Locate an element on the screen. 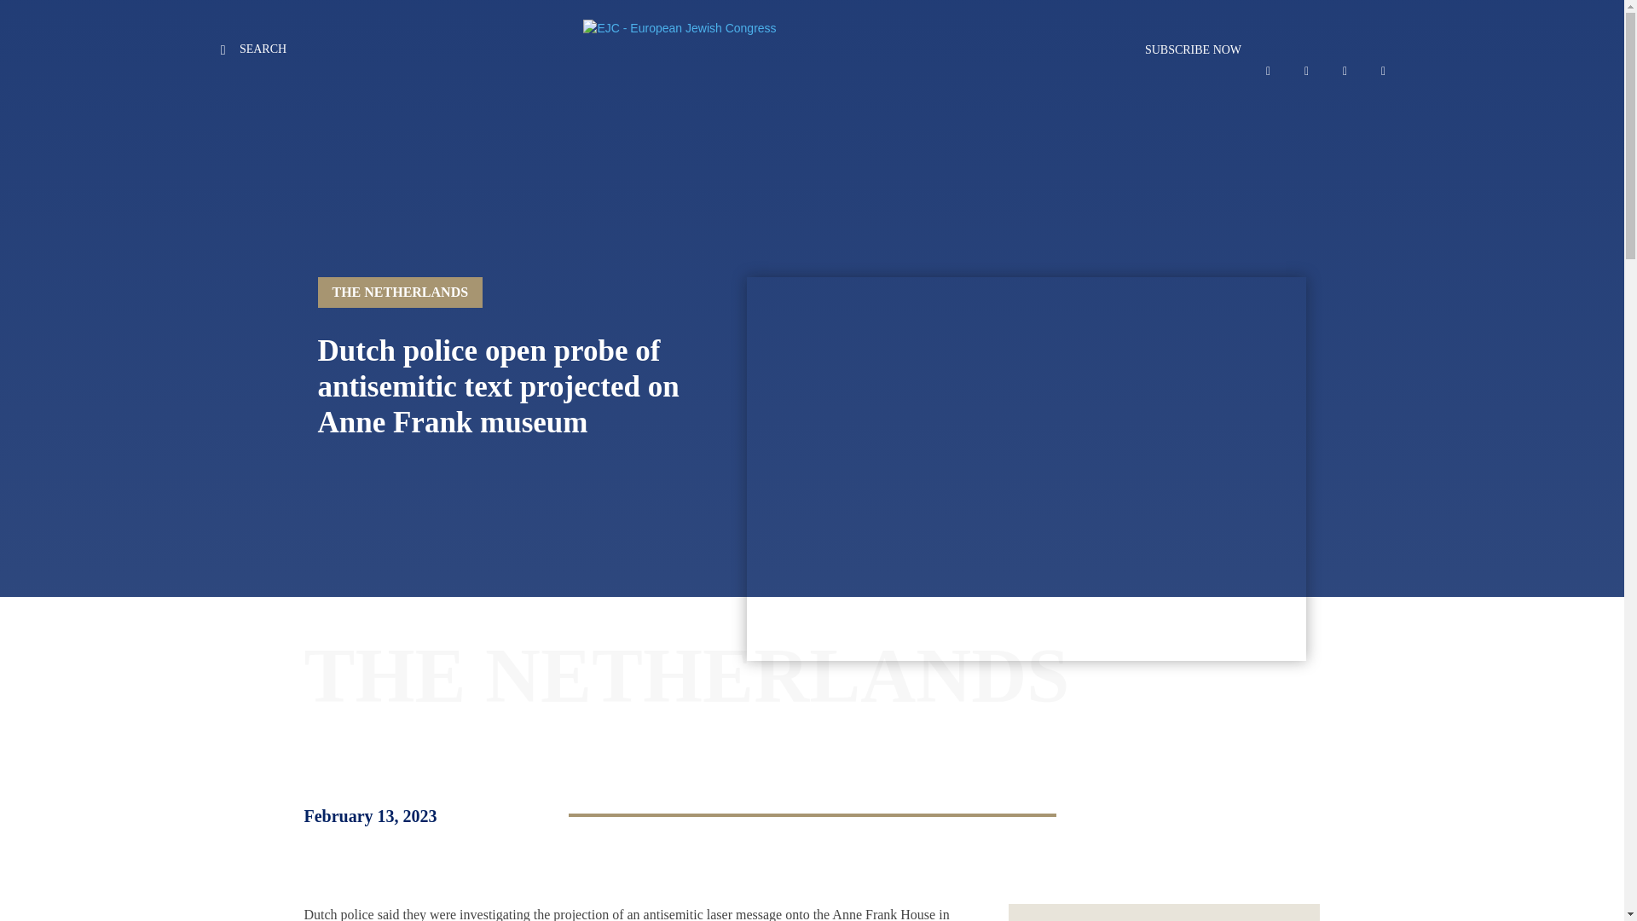 Image resolution: width=1637 pixels, height=921 pixels. Youtube is located at coordinates (1383, 71).